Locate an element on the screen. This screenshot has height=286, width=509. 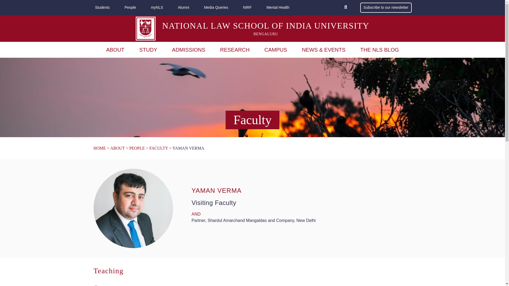
Students is located at coordinates (102, 8).